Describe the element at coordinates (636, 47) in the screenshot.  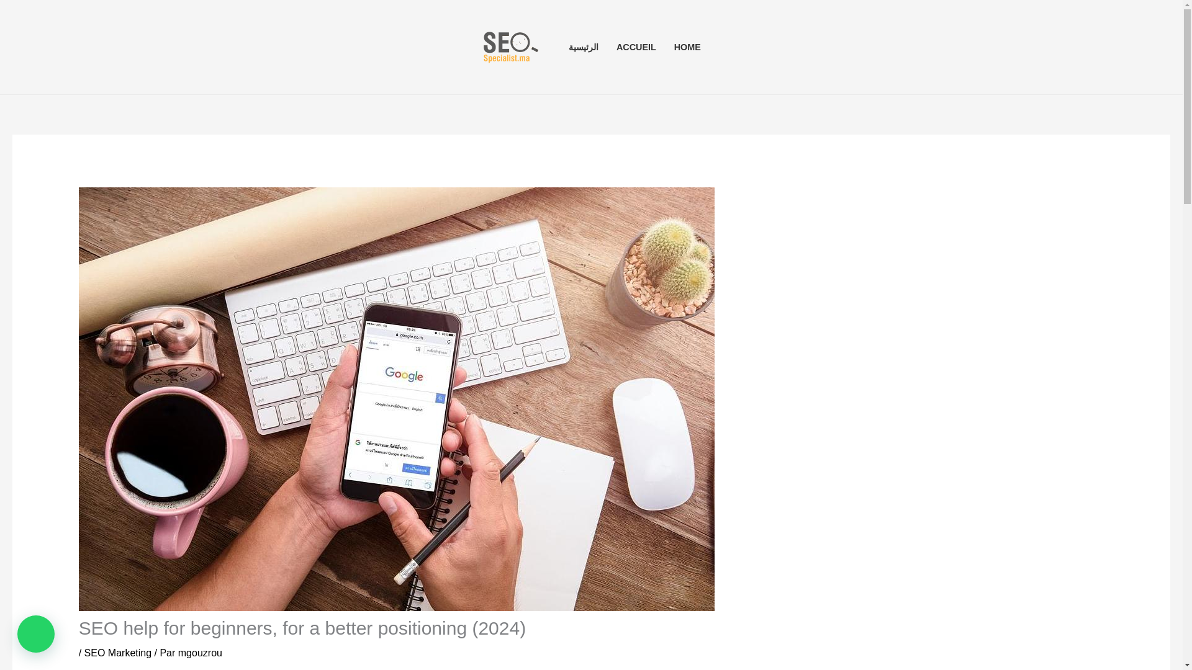
I see `ACCUEIL` at that location.